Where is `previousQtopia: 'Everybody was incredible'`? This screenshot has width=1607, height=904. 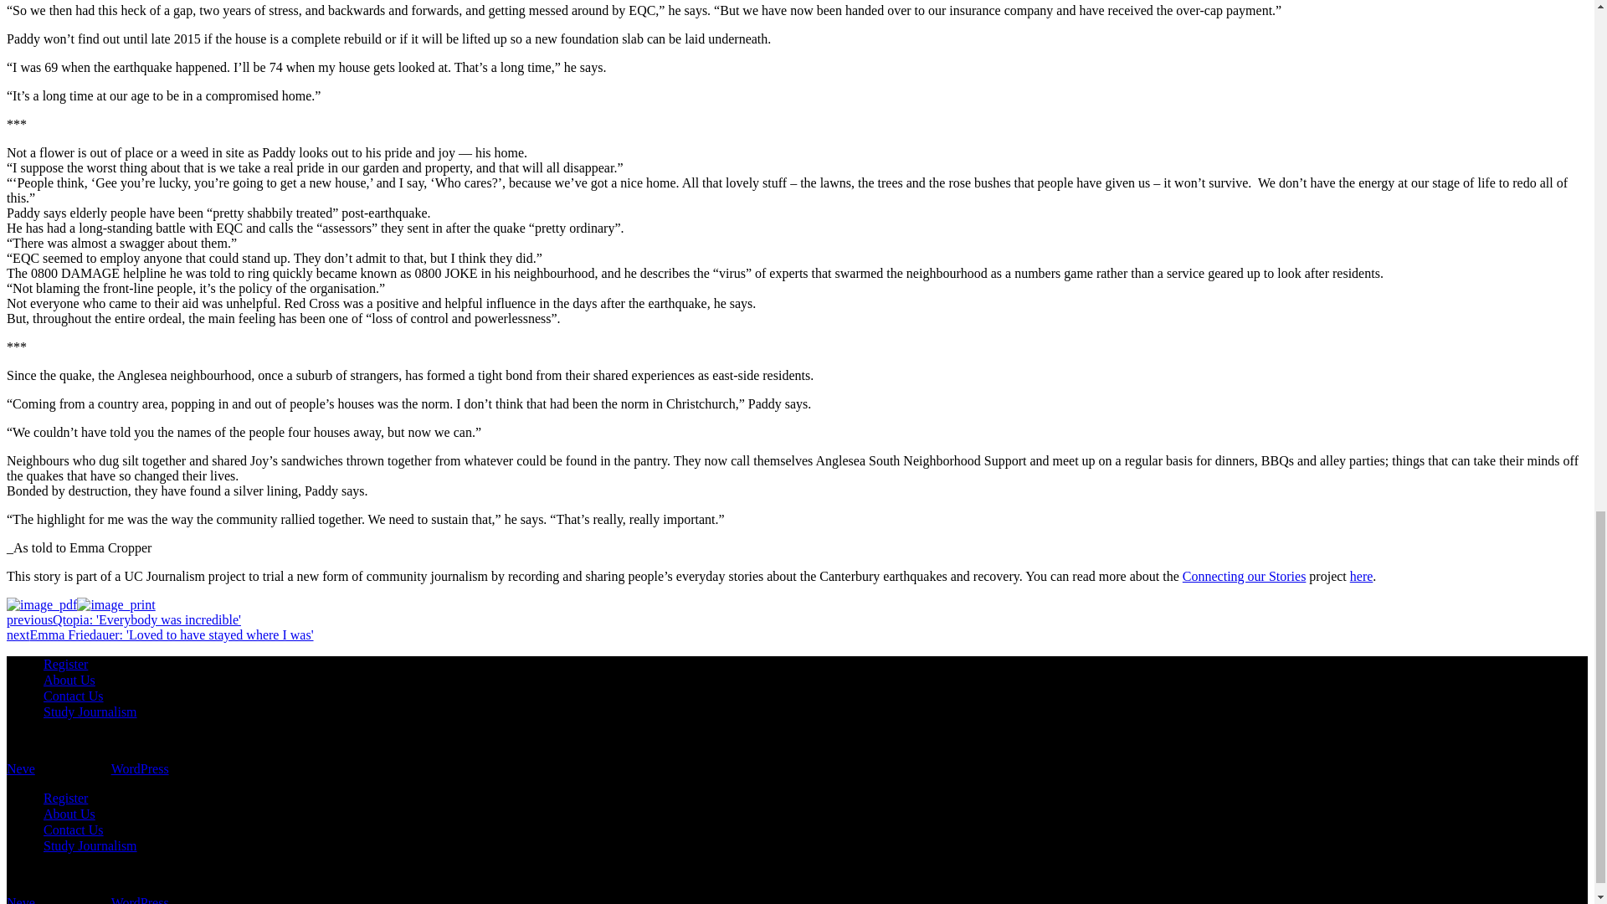
previousQtopia: 'Everybody was incredible' is located at coordinates (124, 619).